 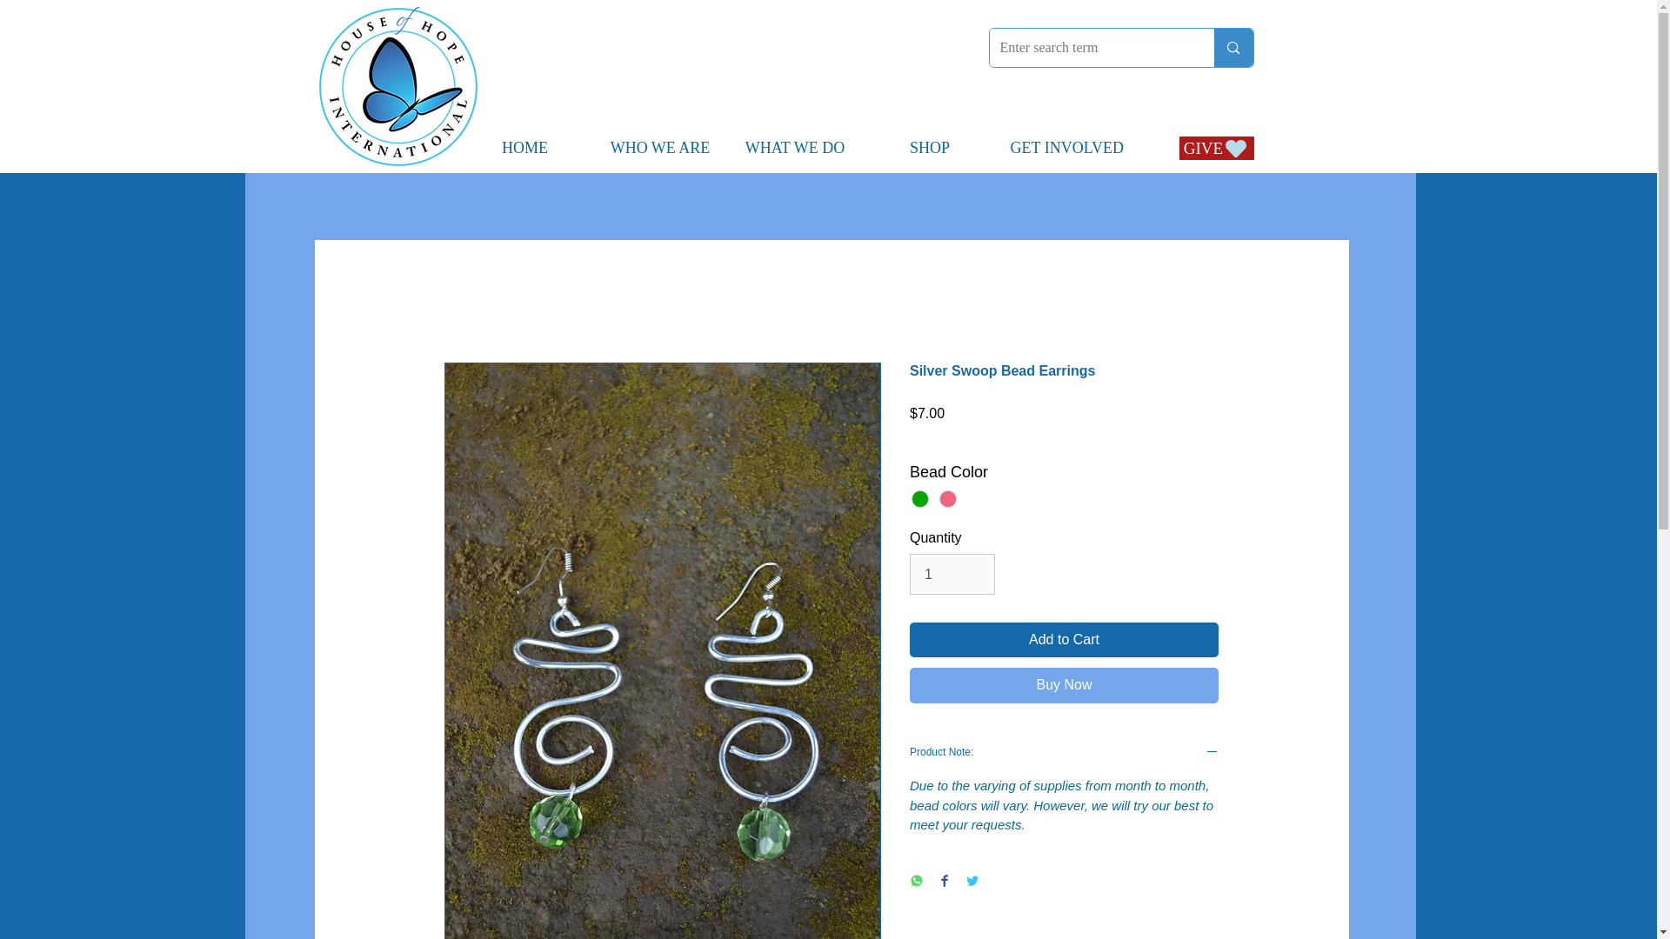 I want to click on Add to Cart, so click(x=1065, y=640).